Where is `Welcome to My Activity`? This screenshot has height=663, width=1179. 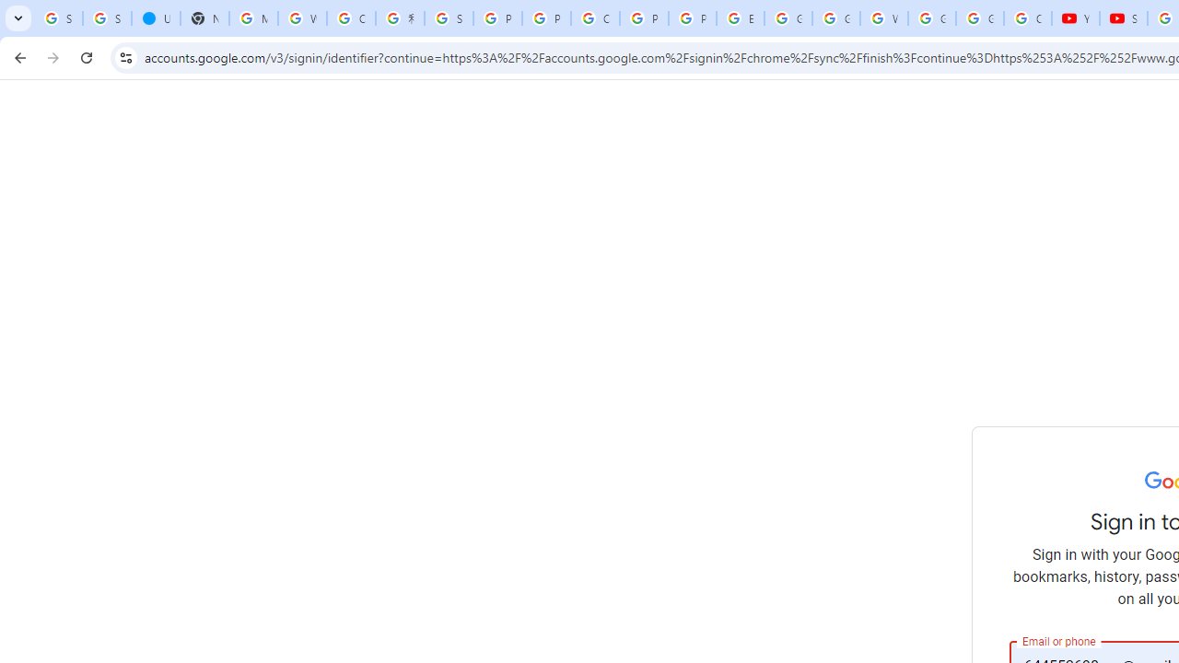 Welcome to My Activity is located at coordinates (884, 18).